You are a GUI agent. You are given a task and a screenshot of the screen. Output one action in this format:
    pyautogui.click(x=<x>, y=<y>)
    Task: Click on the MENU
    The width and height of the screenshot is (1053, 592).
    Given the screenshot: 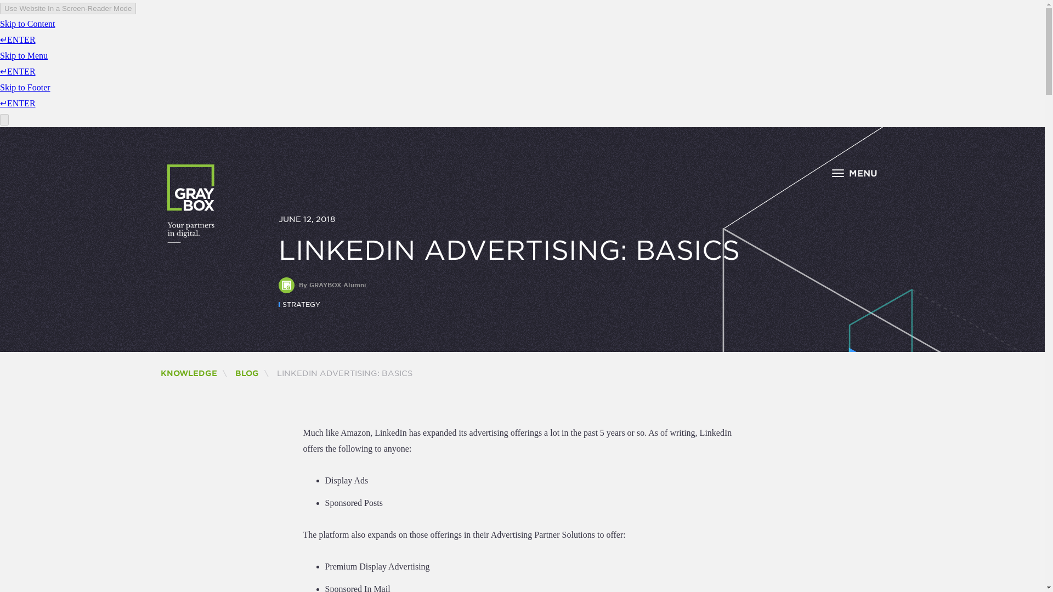 What is the action you would take?
    pyautogui.click(x=856, y=173)
    